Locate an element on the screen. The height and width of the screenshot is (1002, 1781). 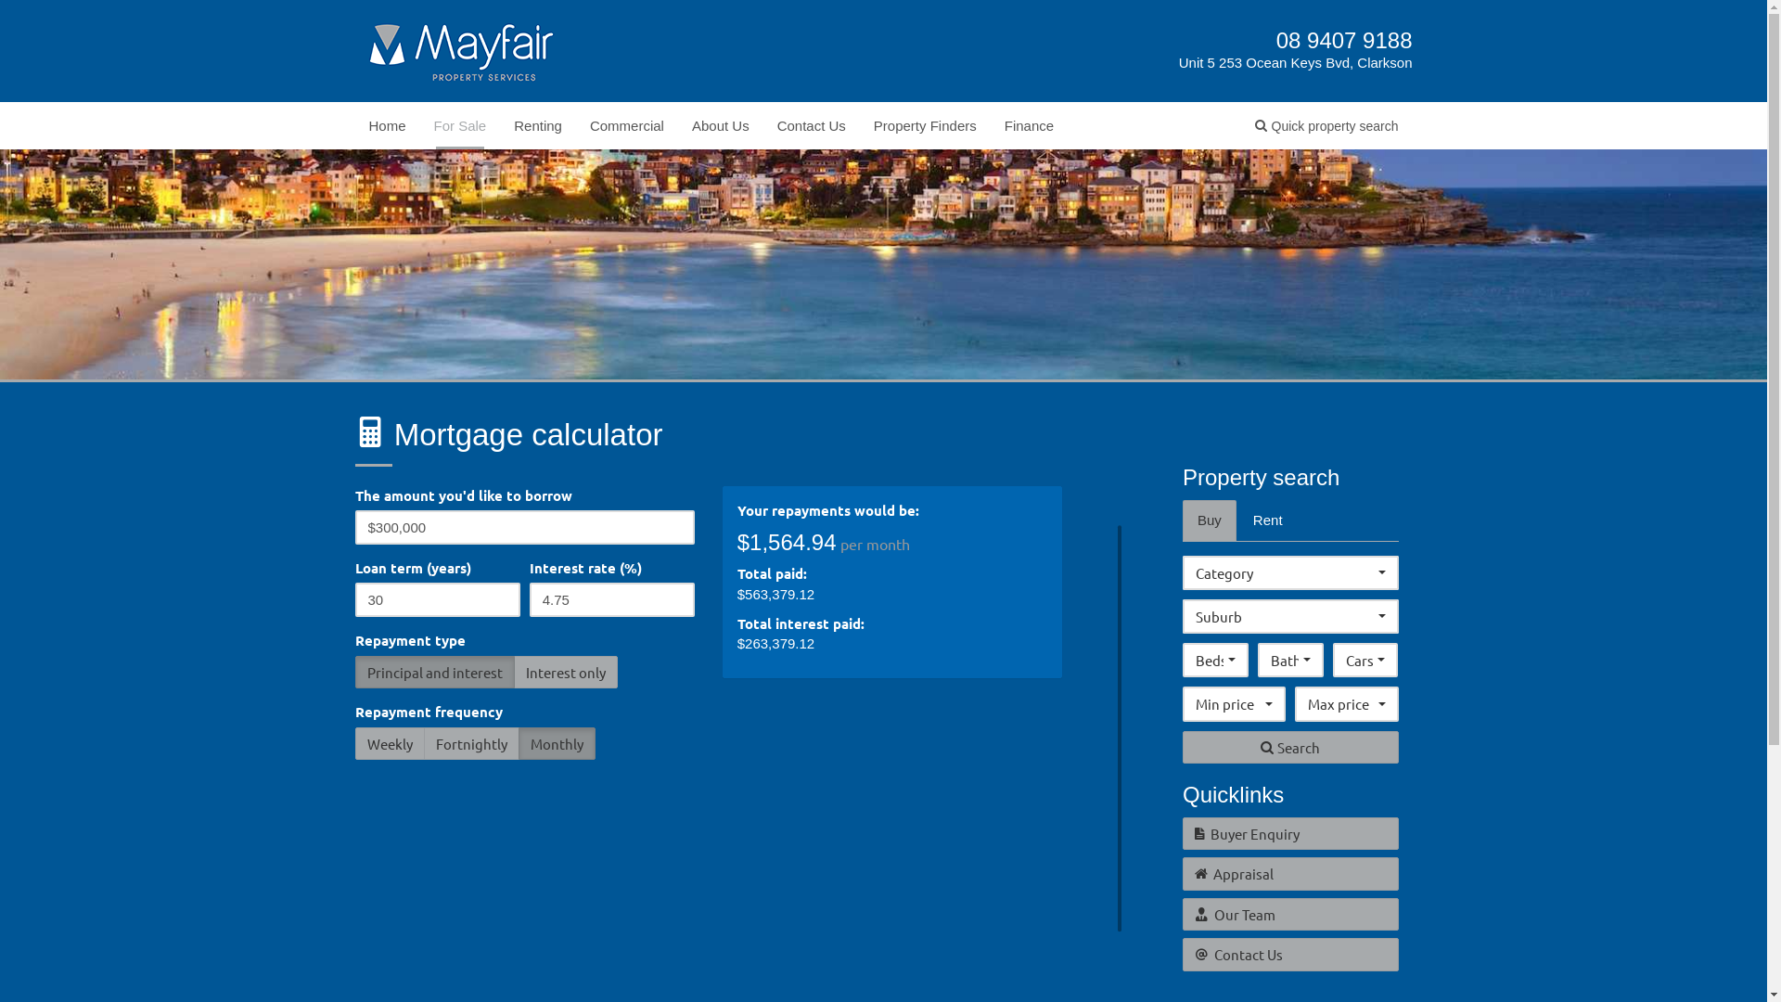
Max price
  is located at coordinates (1347, 703).